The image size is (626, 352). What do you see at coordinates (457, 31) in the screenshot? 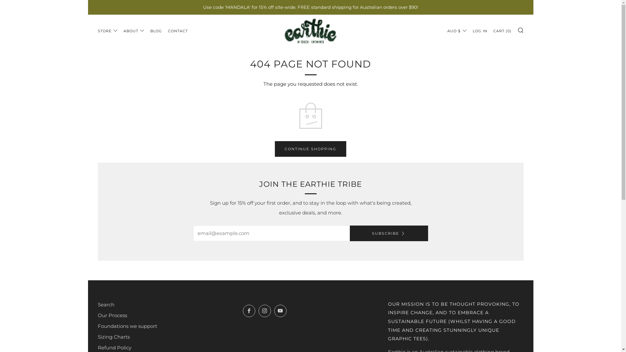
I see `AUD $` at bounding box center [457, 31].